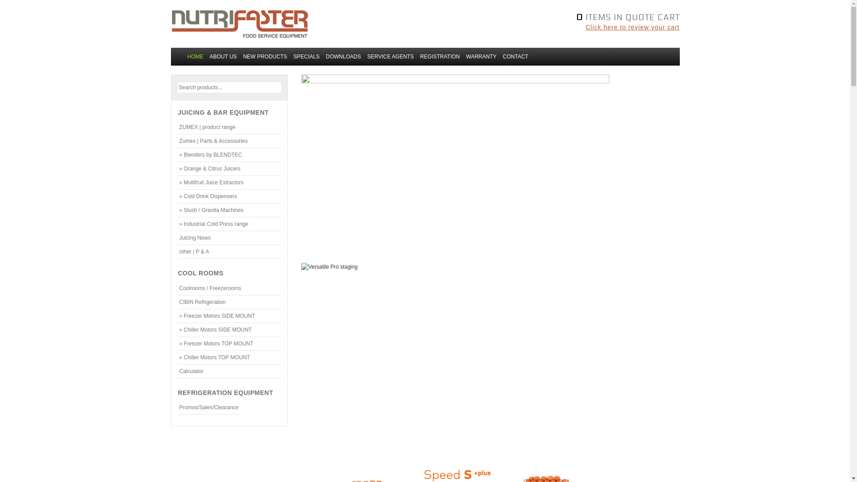 Image resolution: width=857 pixels, height=482 pixels. What do you see at coordinates (344, 57) in the screenshot?
I see `DOWNLOADS` at bounding box center [344, 57].